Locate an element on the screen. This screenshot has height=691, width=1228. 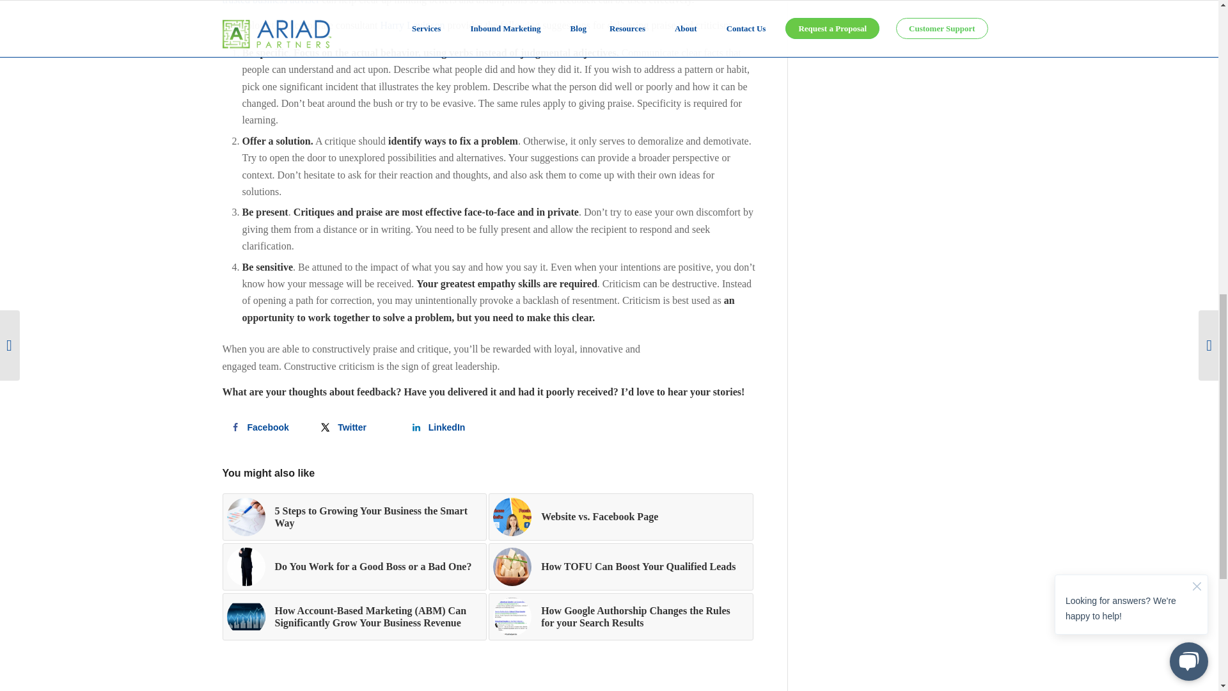
5 Steps to Growing Your Business the Smart Way is located at coordinates (354, 517).